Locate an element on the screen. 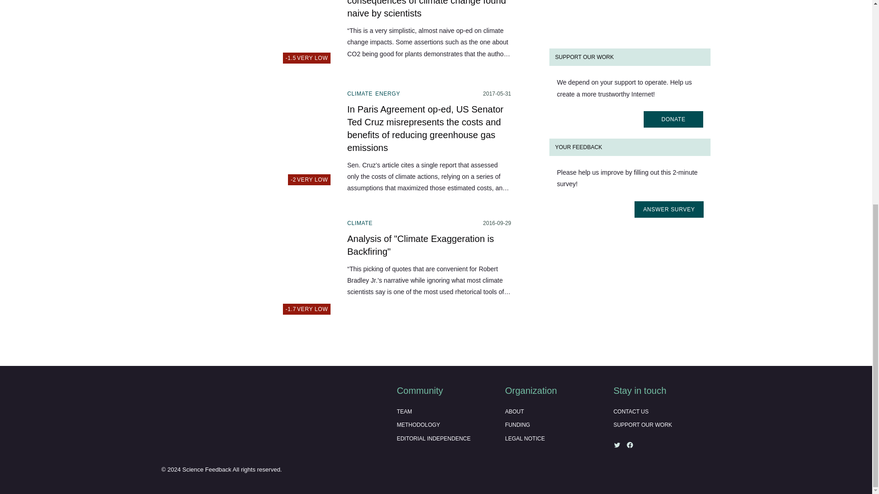 Image resolution: width=879 pixels, height=494 pixels. ANSWER SURVEY is located at coordinates (248, 140).